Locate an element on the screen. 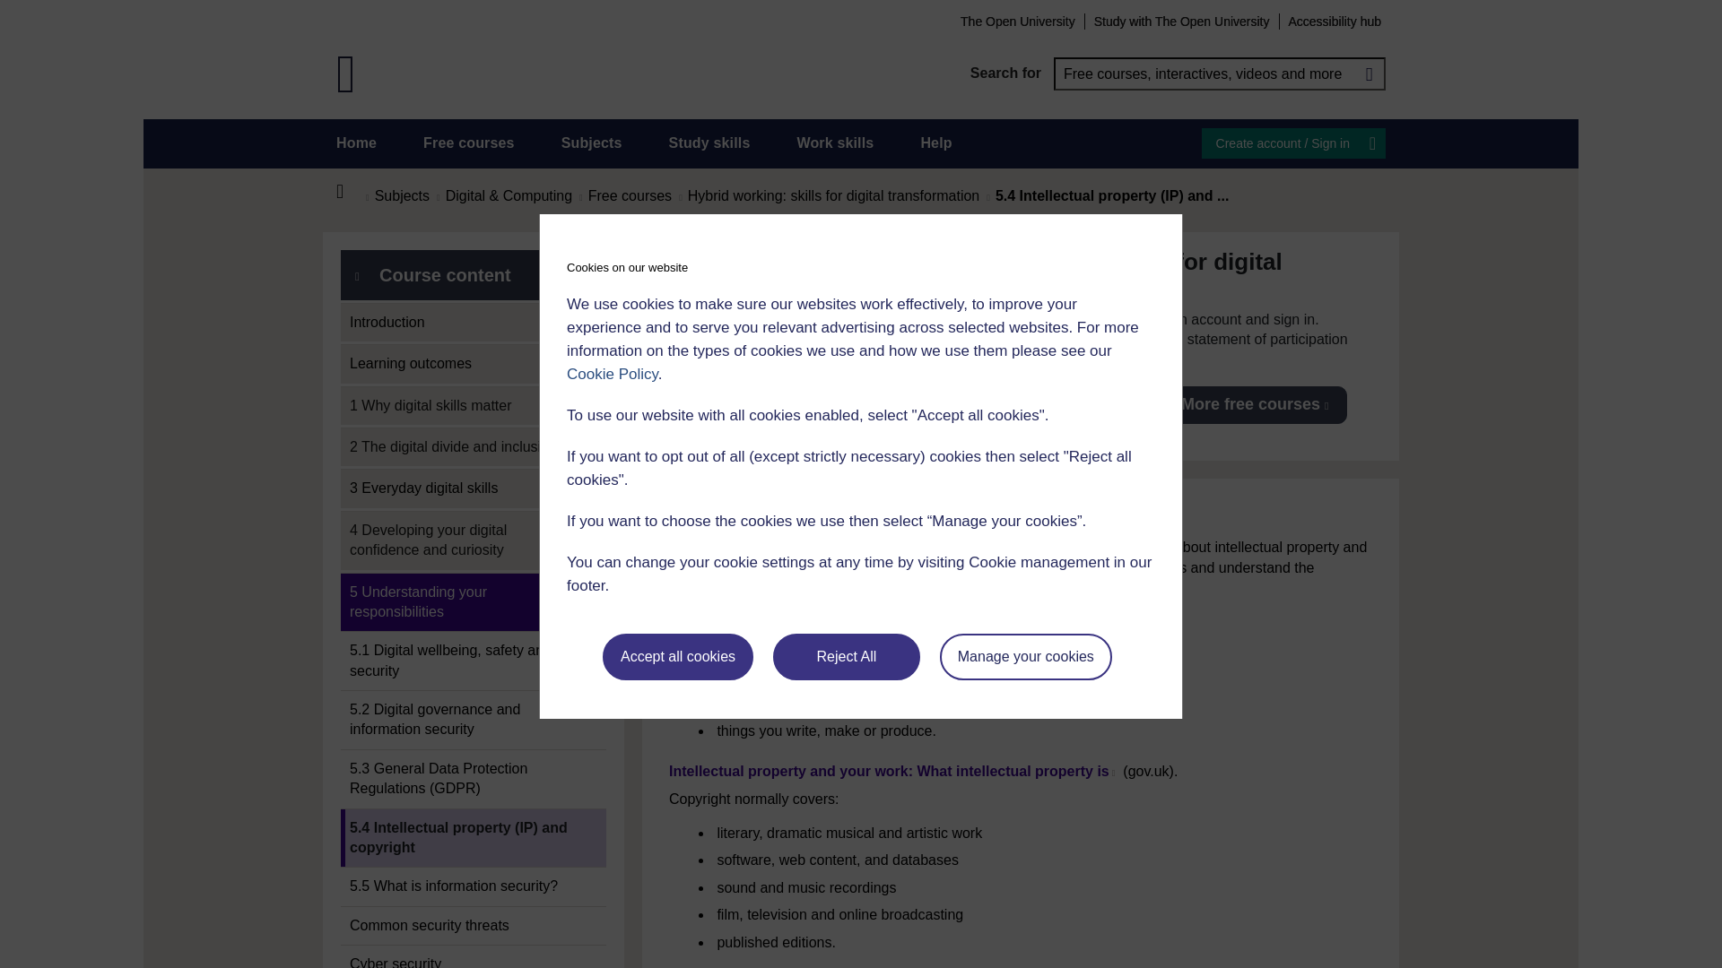  Home is located at coordinates (356, 143).